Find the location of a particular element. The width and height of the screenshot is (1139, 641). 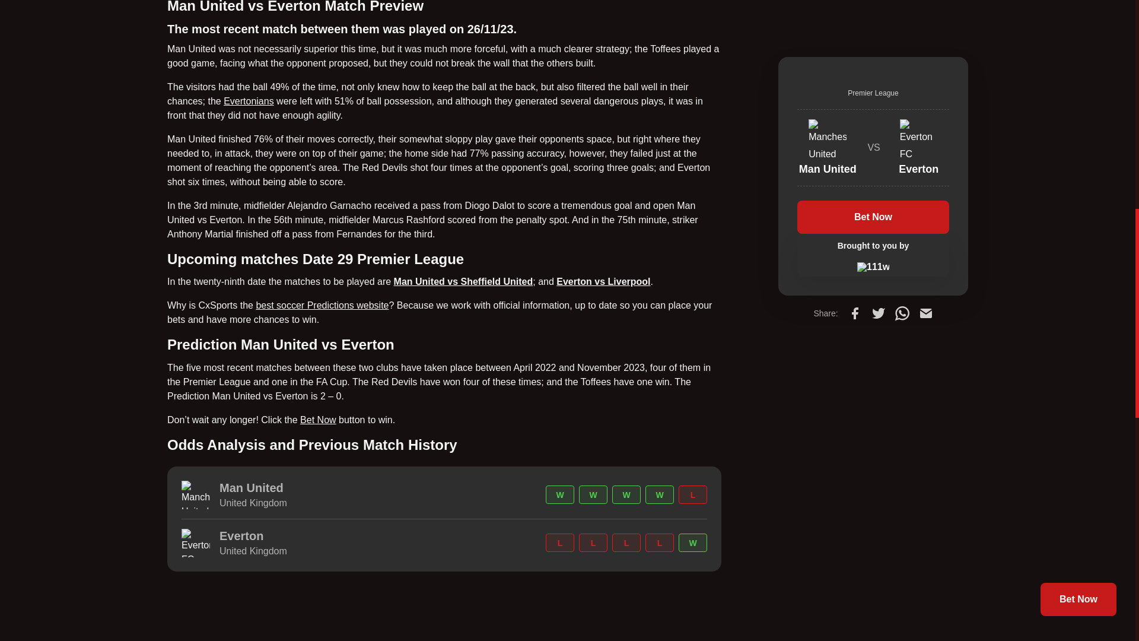

Brighton vs Everton Prediction and Odds Date 26 is located at coordinates (249, 101).